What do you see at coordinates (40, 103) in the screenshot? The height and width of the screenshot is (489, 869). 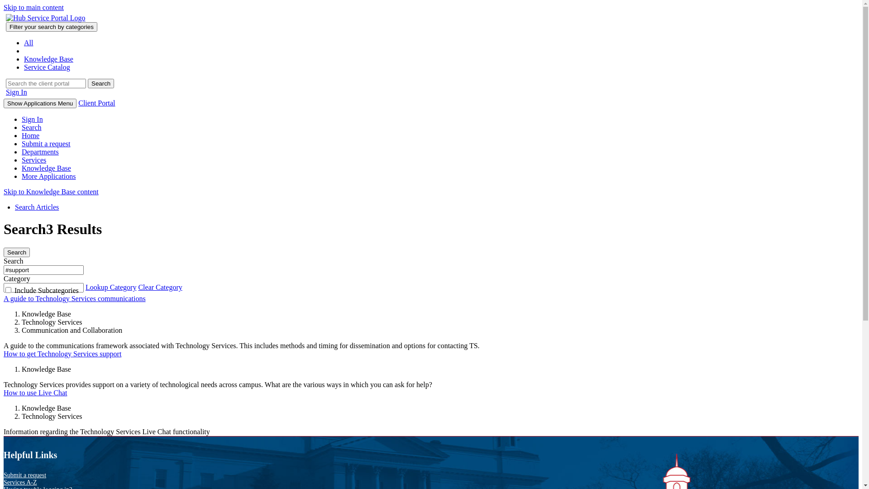 I see `Show Applications Menu` at bounding box center [40, 103].